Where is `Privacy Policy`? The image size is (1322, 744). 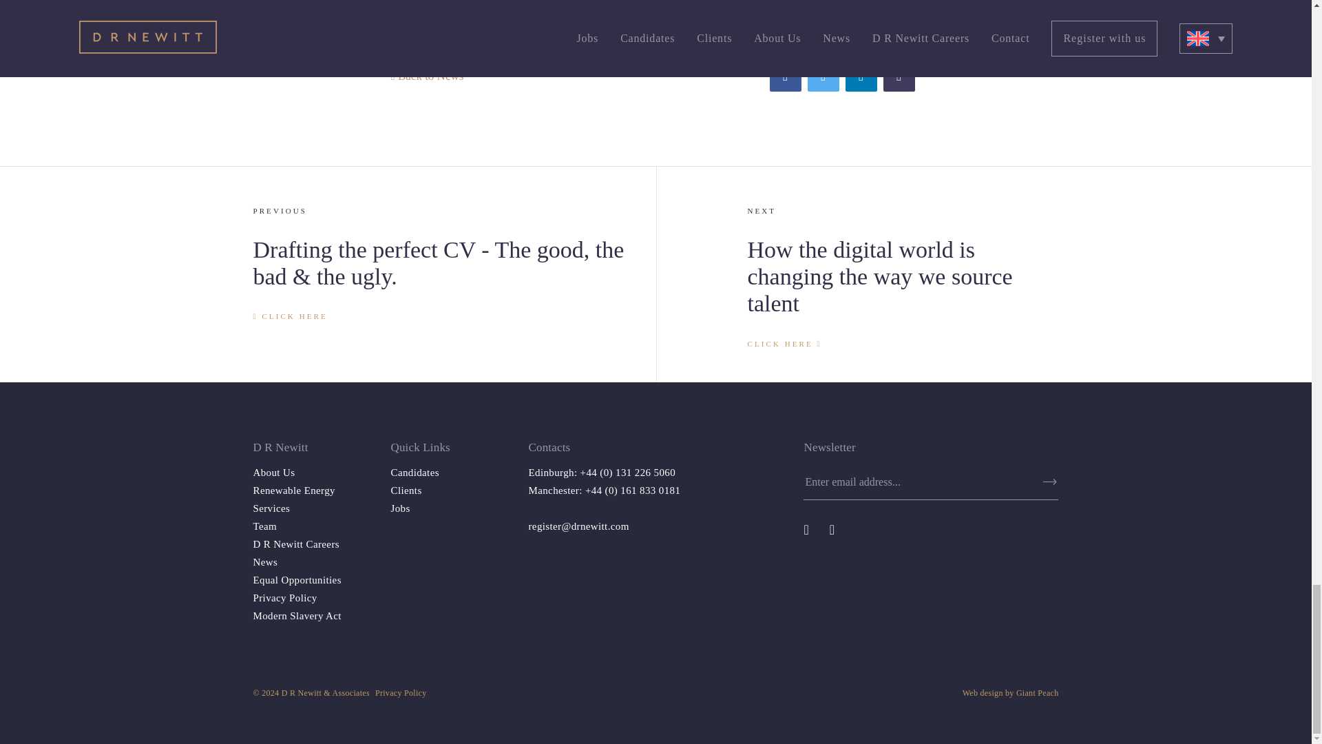 Privacy Policy is located at coordinates (401, 693).